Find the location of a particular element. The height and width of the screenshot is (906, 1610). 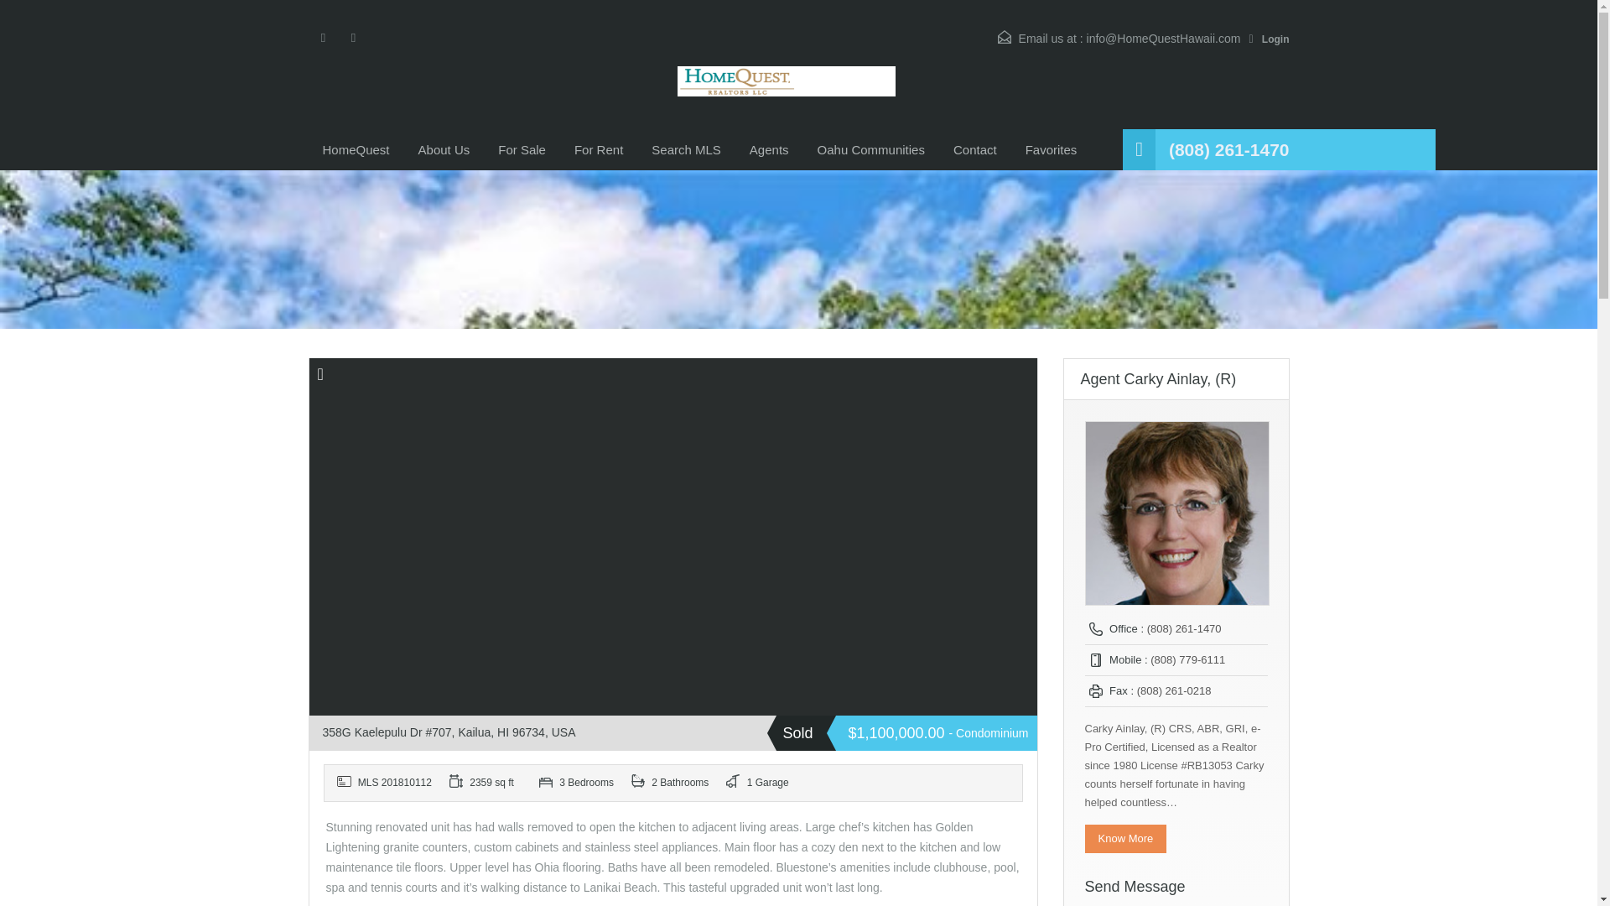

For Sale is located at coordinates (522, 150).